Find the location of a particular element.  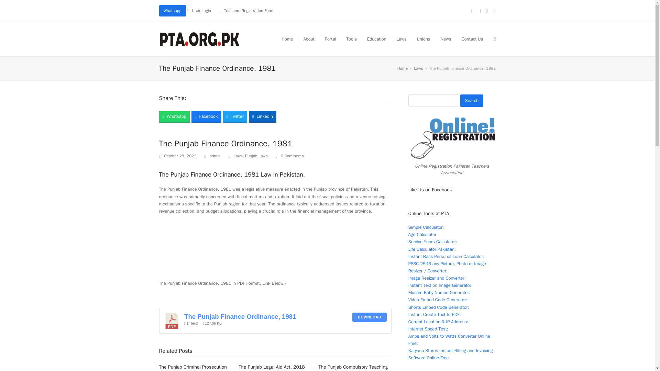

Teachers Registration Form is located at coordinates (249, 10).